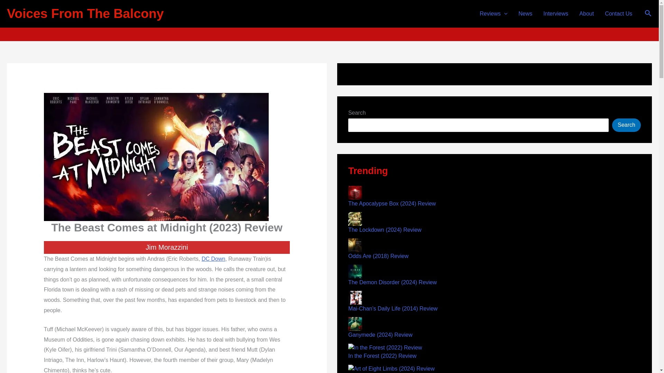 Image resolution: width=664 pixels, height=373 pixels. I want to click on View all posts by Jim Morazzini, so click(333, 20).